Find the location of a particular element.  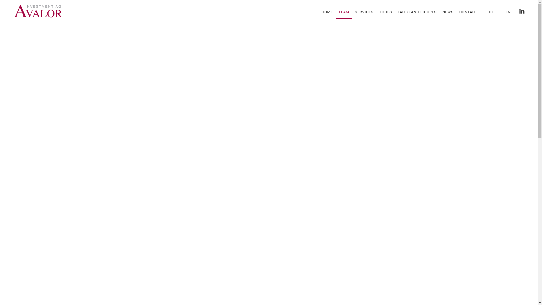

SERVICES is located at coordinates (364, 12).